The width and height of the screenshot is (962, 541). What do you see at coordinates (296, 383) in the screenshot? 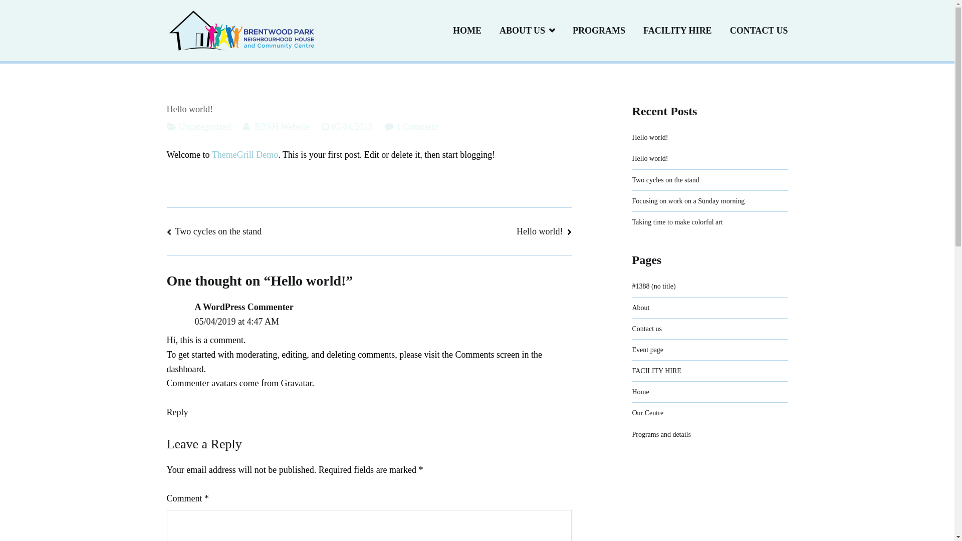
I see `Gravatar` at bounding box center [296, 383].